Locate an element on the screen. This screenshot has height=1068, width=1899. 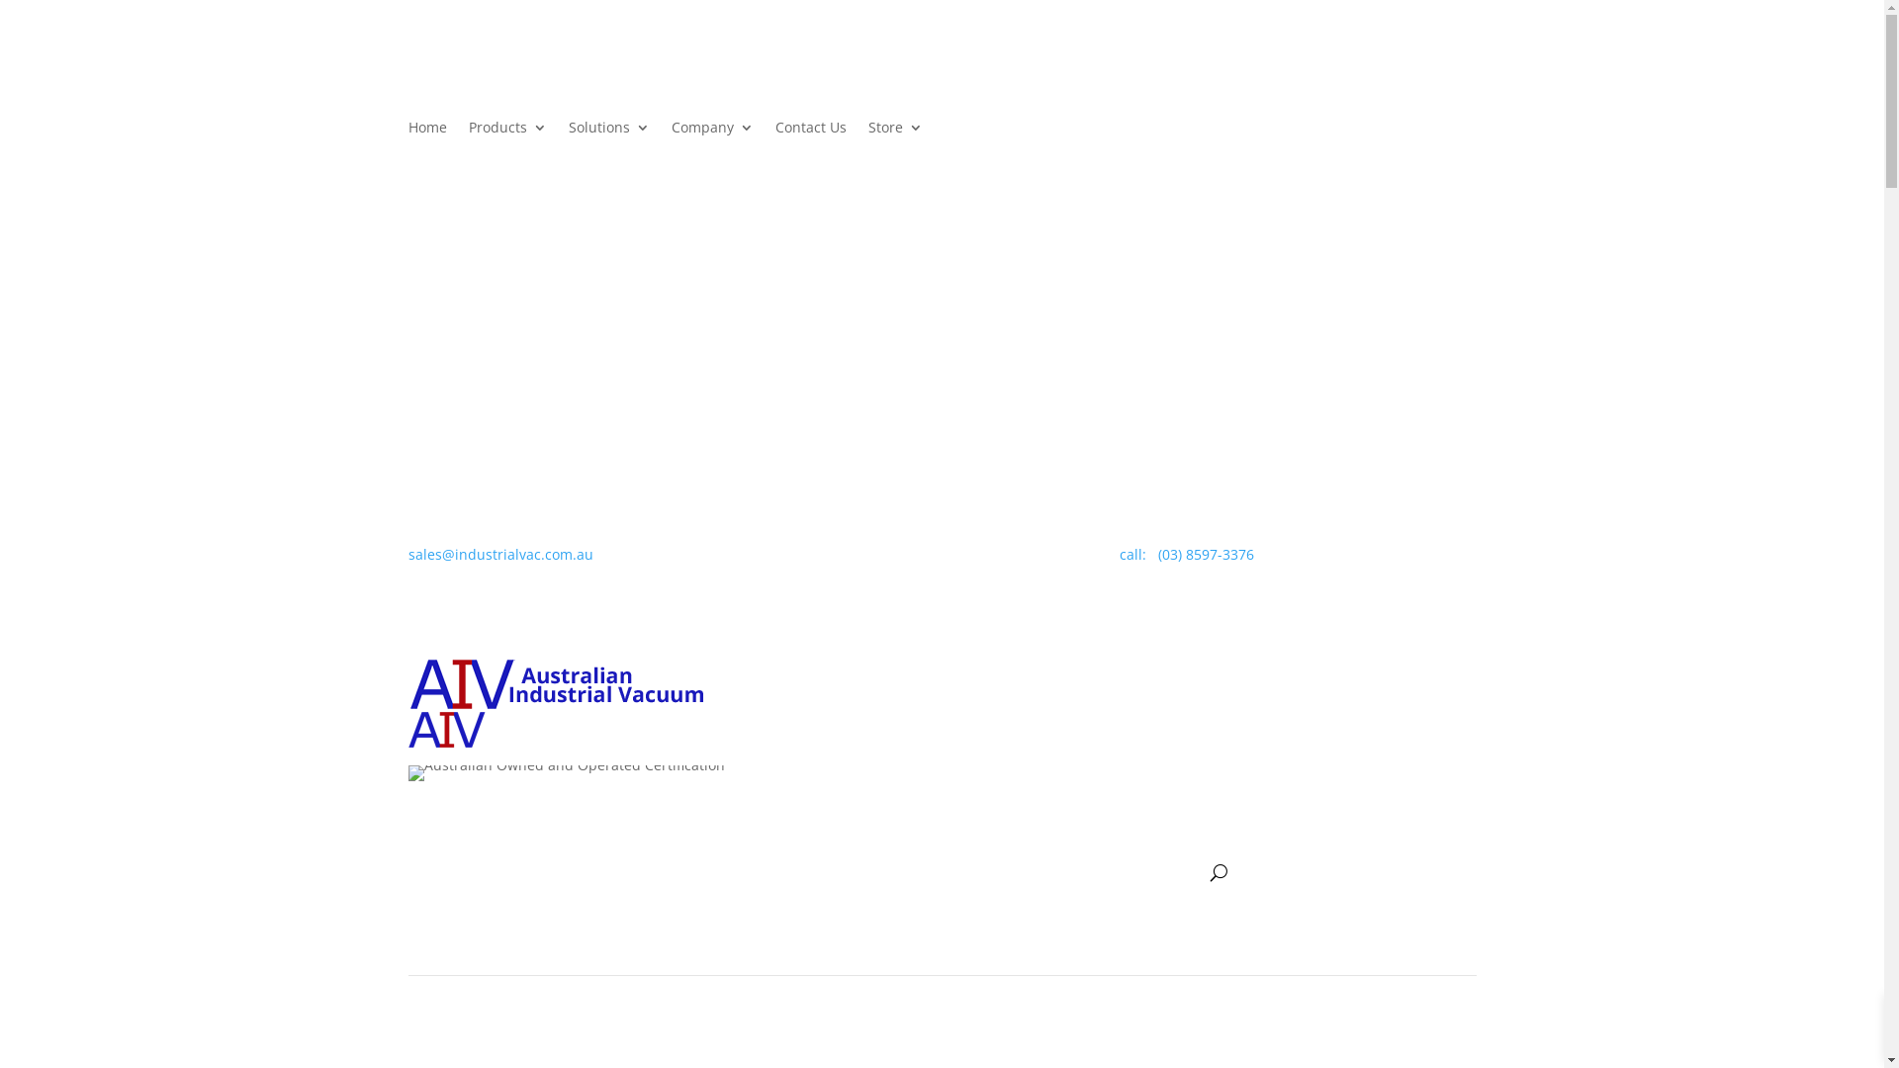
Company is located at coordinates (949, 877).